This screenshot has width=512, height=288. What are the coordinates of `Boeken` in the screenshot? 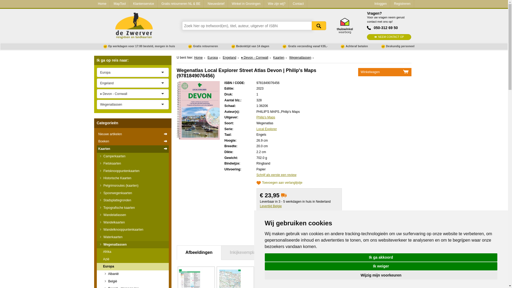 It's located at (132, 142).